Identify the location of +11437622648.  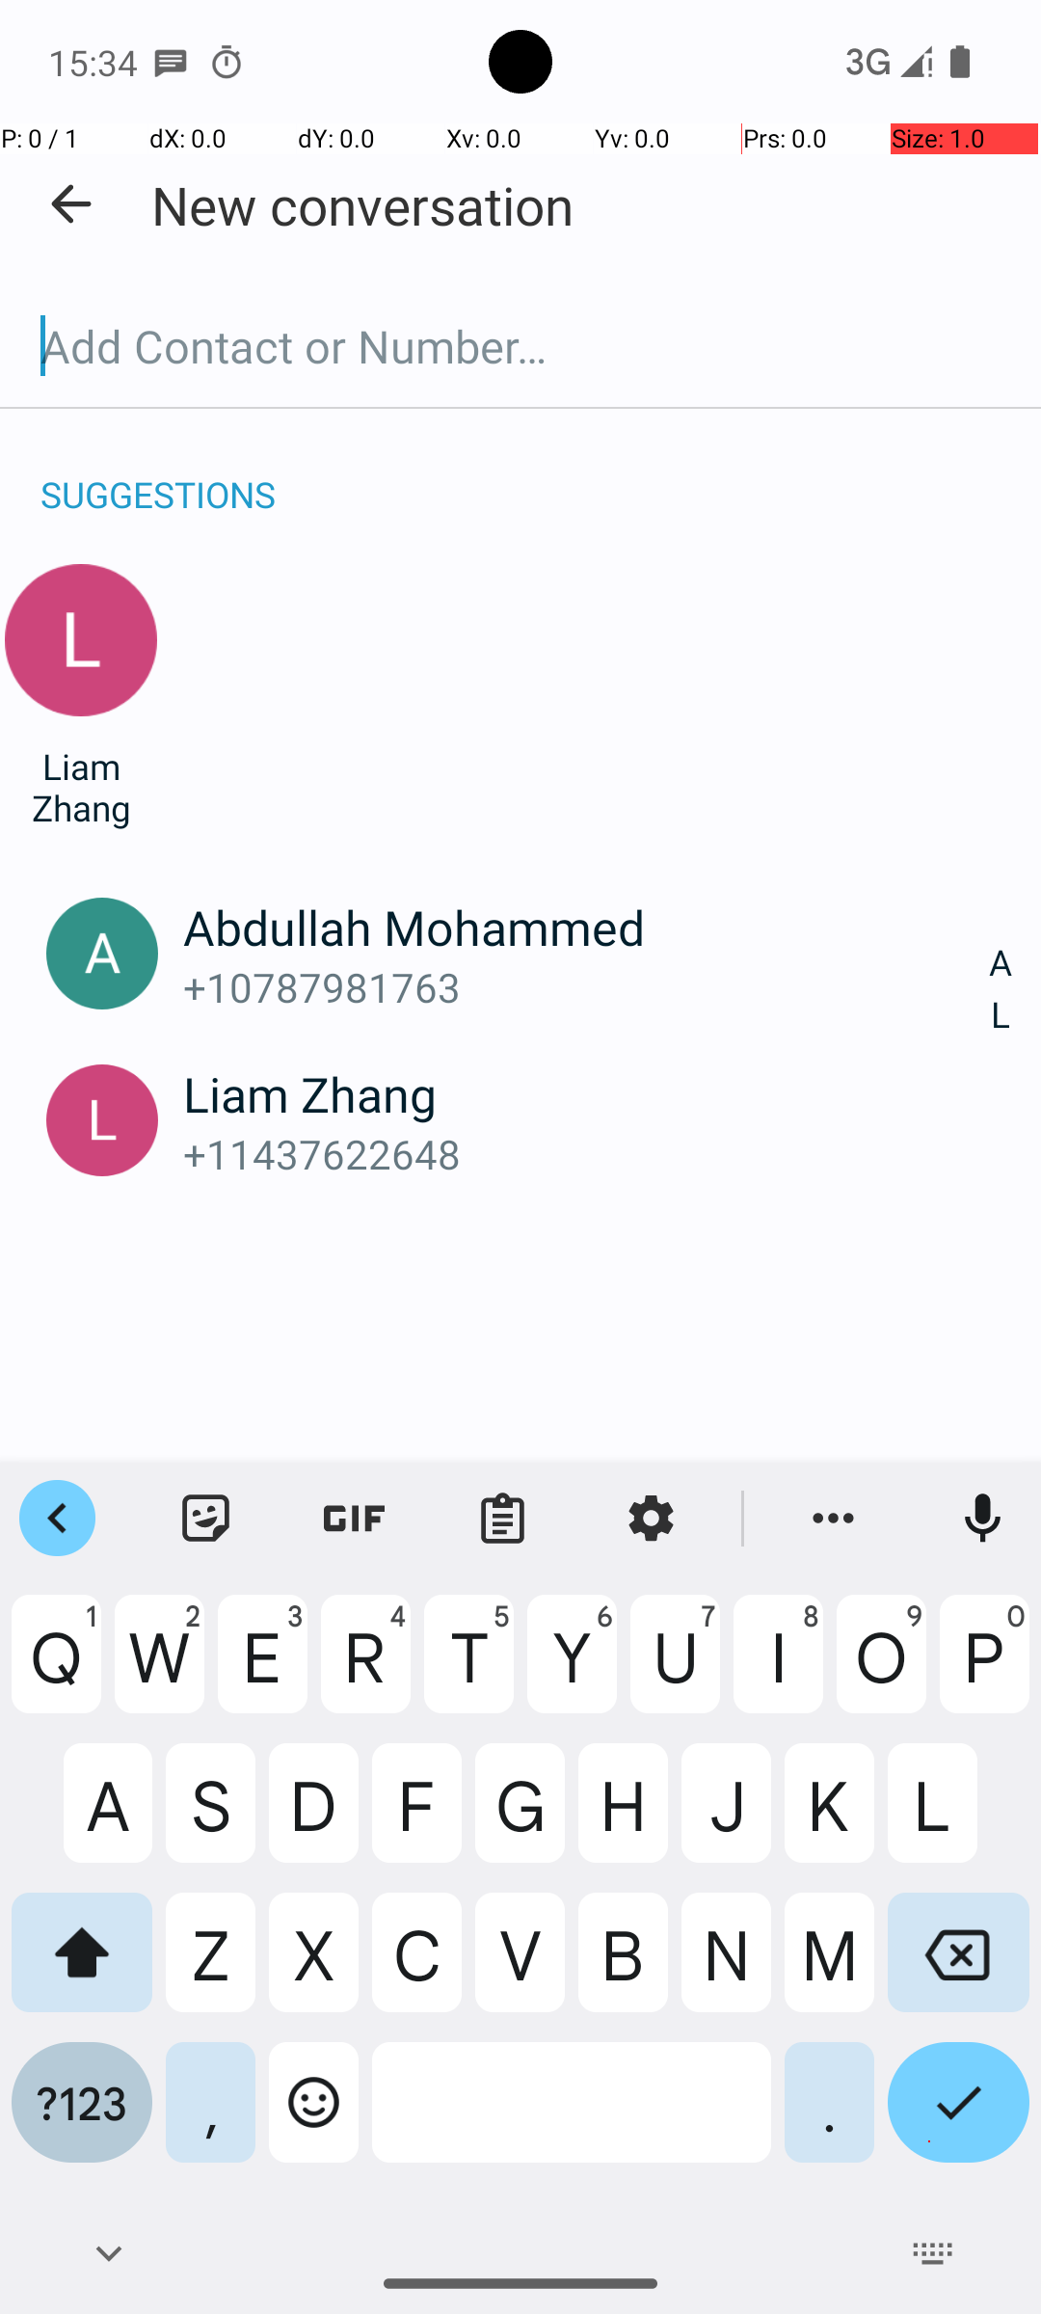
(586, 1153).